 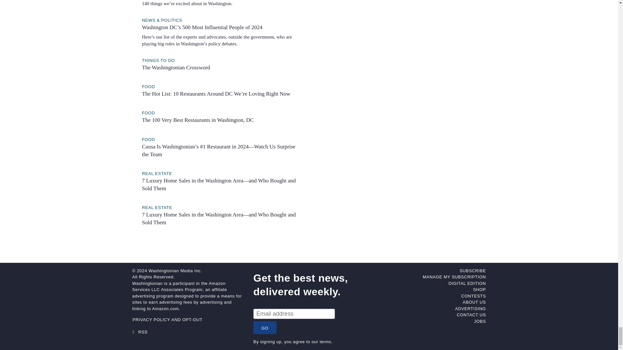 I want to click on GO, so click(x=265, y=328).